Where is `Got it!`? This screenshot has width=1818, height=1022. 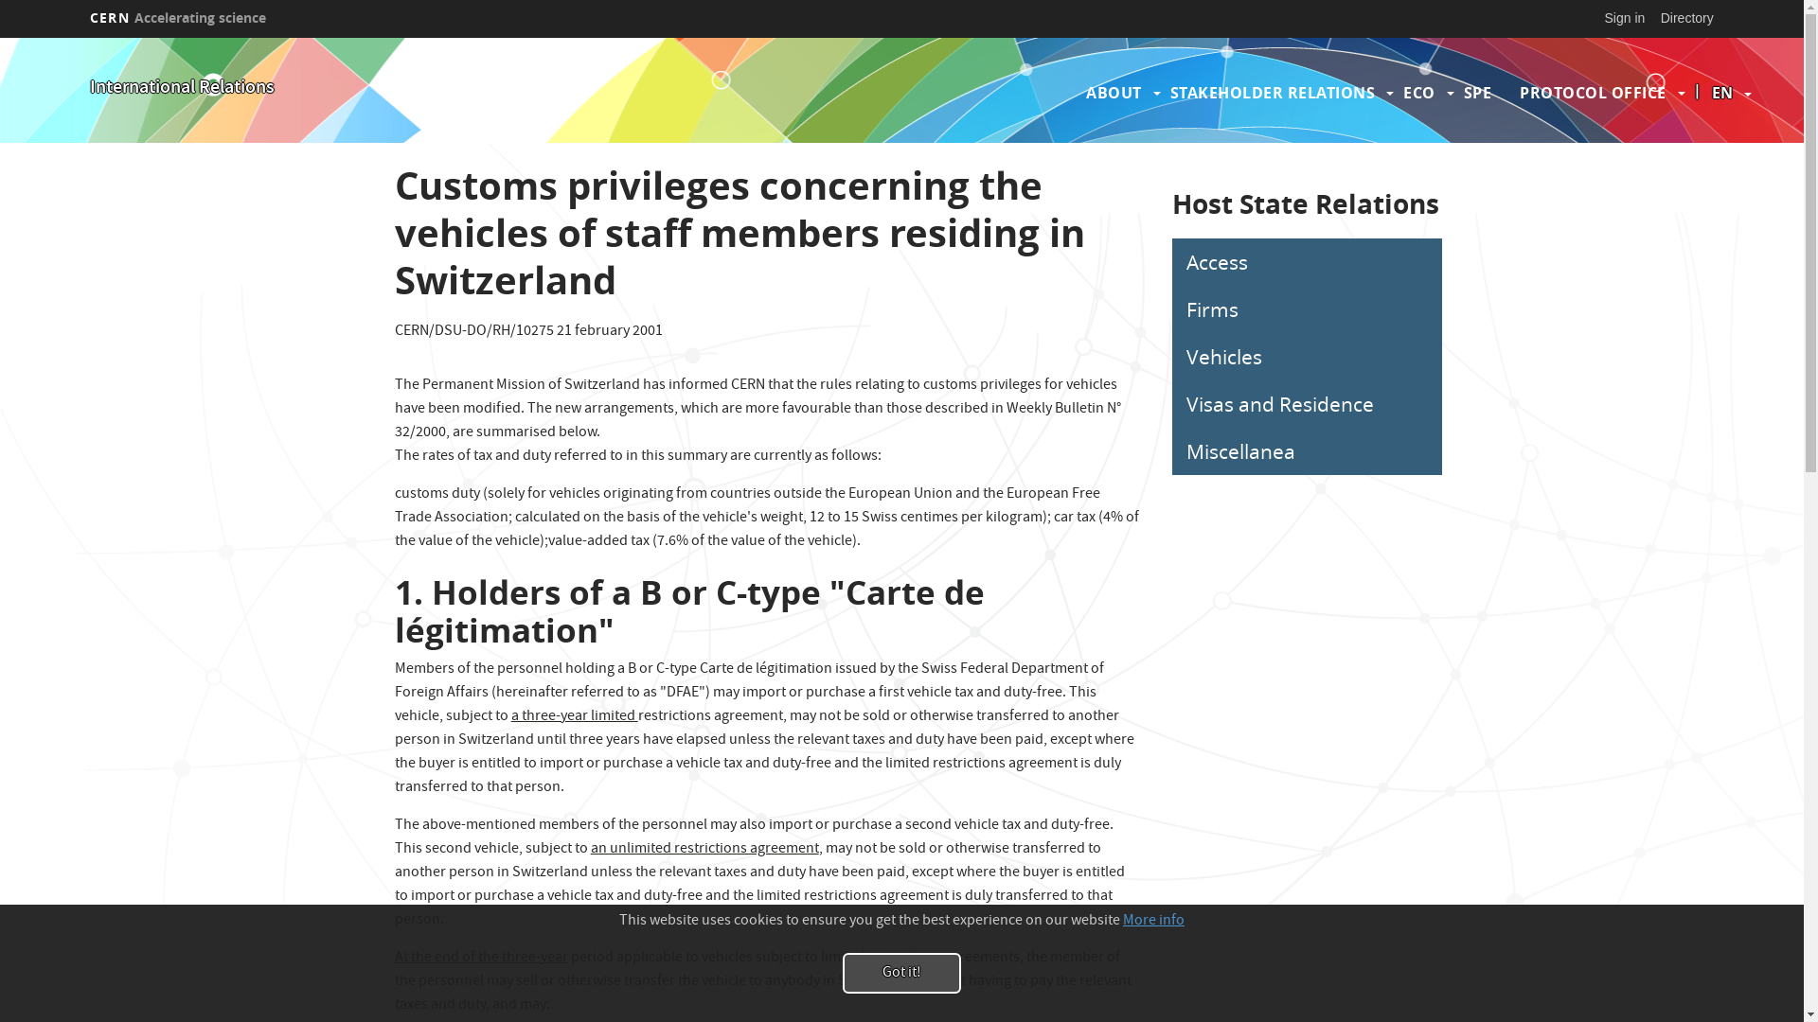
Got it! is located at coordinates (901, 973).